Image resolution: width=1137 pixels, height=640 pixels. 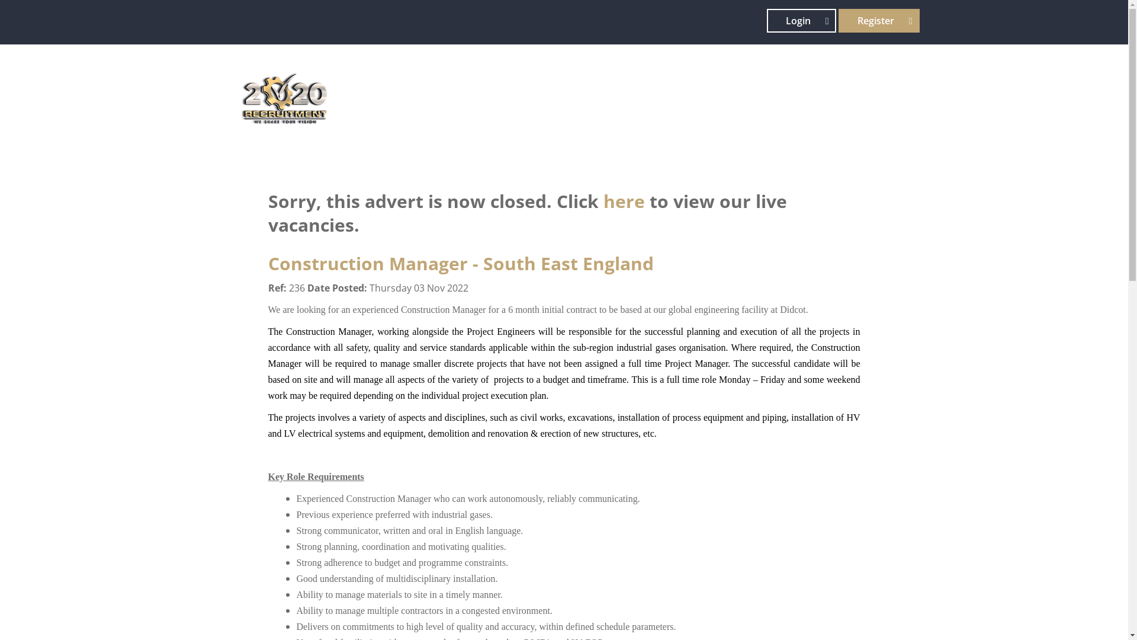 I want to click on Login, so click(x=802, y=21).